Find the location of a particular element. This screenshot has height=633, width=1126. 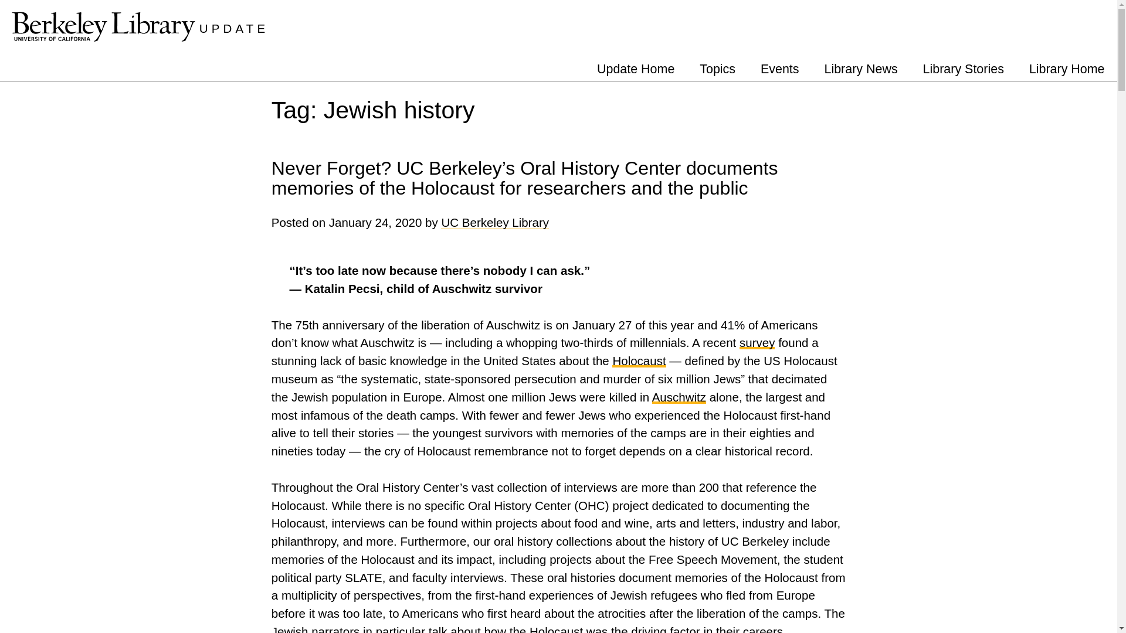

Library Stories is located at coordinates (963, 69).